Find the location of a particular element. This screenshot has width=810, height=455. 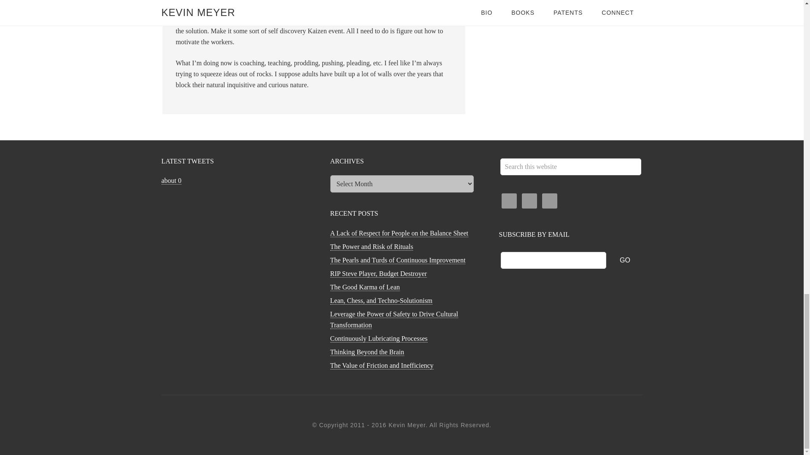

The Power and Risk of Rituals is located at coordinates (371, 247).